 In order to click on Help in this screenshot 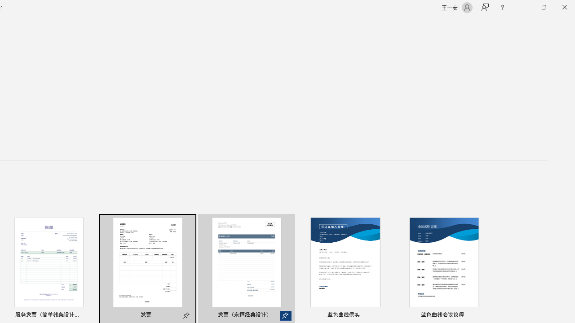, I will do `click(502, 7)`.